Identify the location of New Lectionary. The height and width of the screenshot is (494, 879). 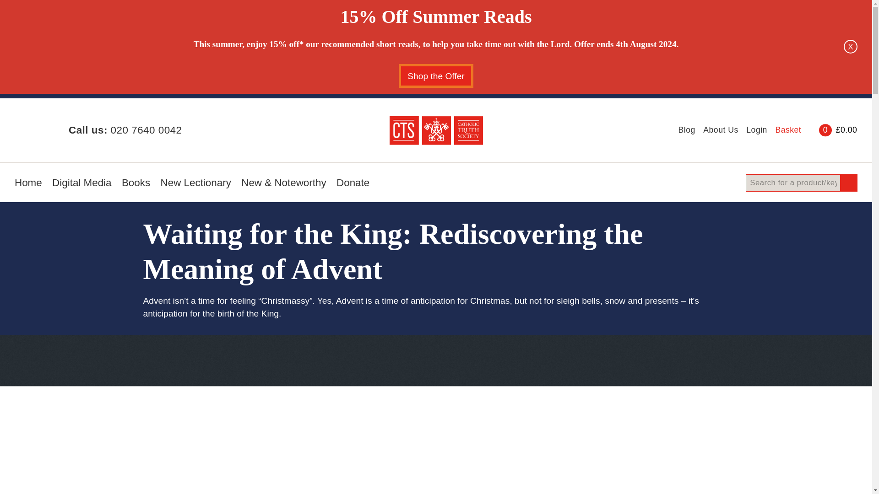
(196, 186).